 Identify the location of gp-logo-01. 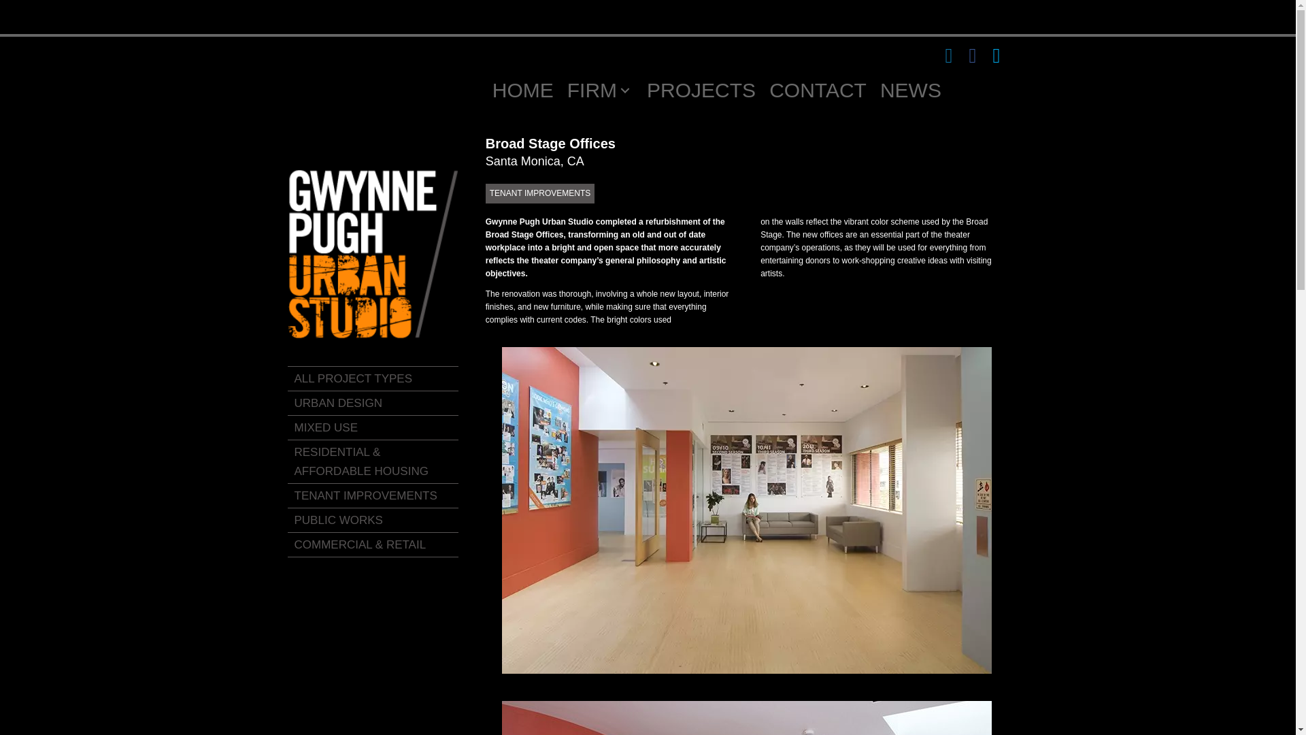
(373, 254).